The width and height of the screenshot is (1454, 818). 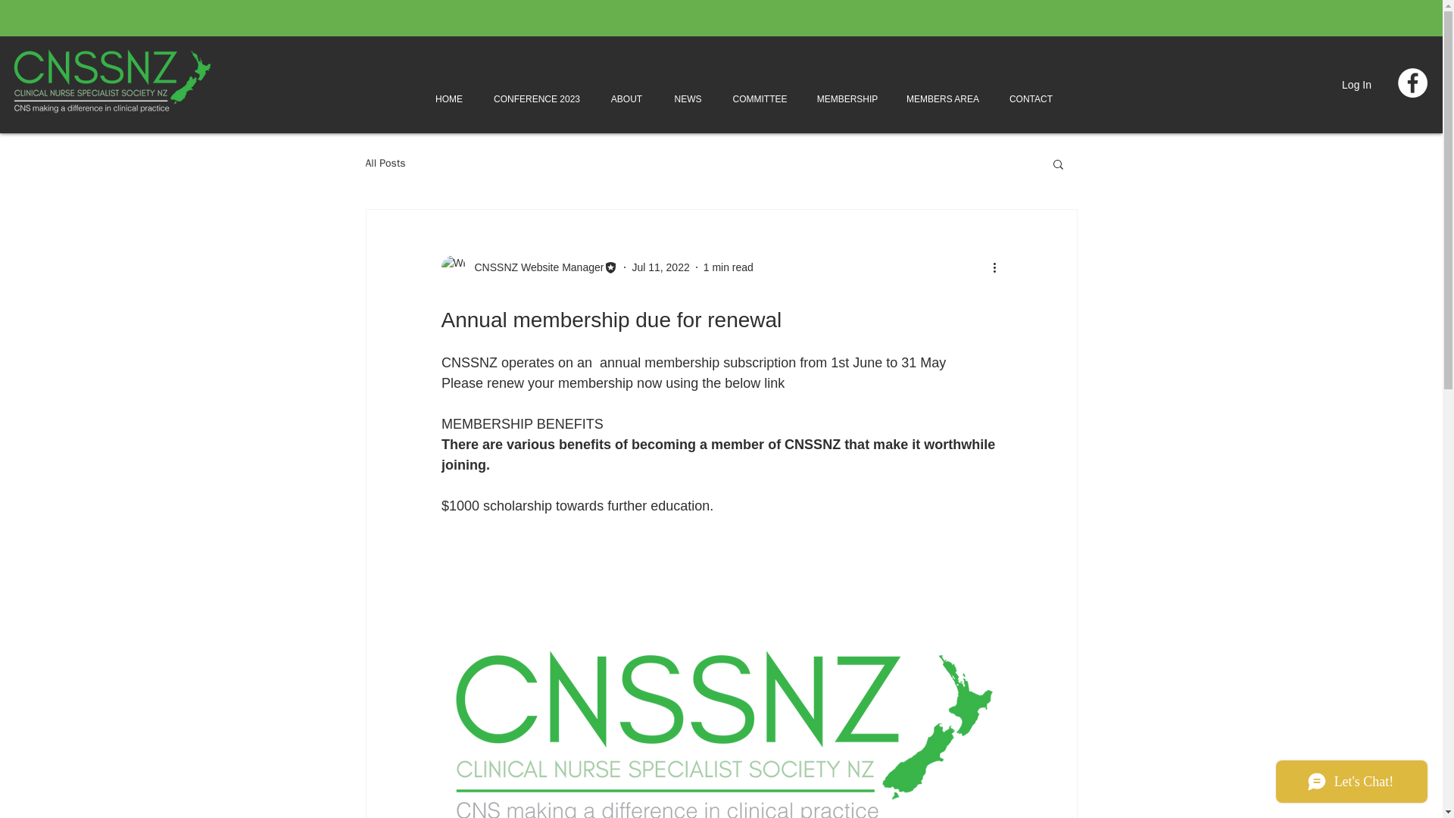 I want to click on HOME, so click(x=450, y=99).